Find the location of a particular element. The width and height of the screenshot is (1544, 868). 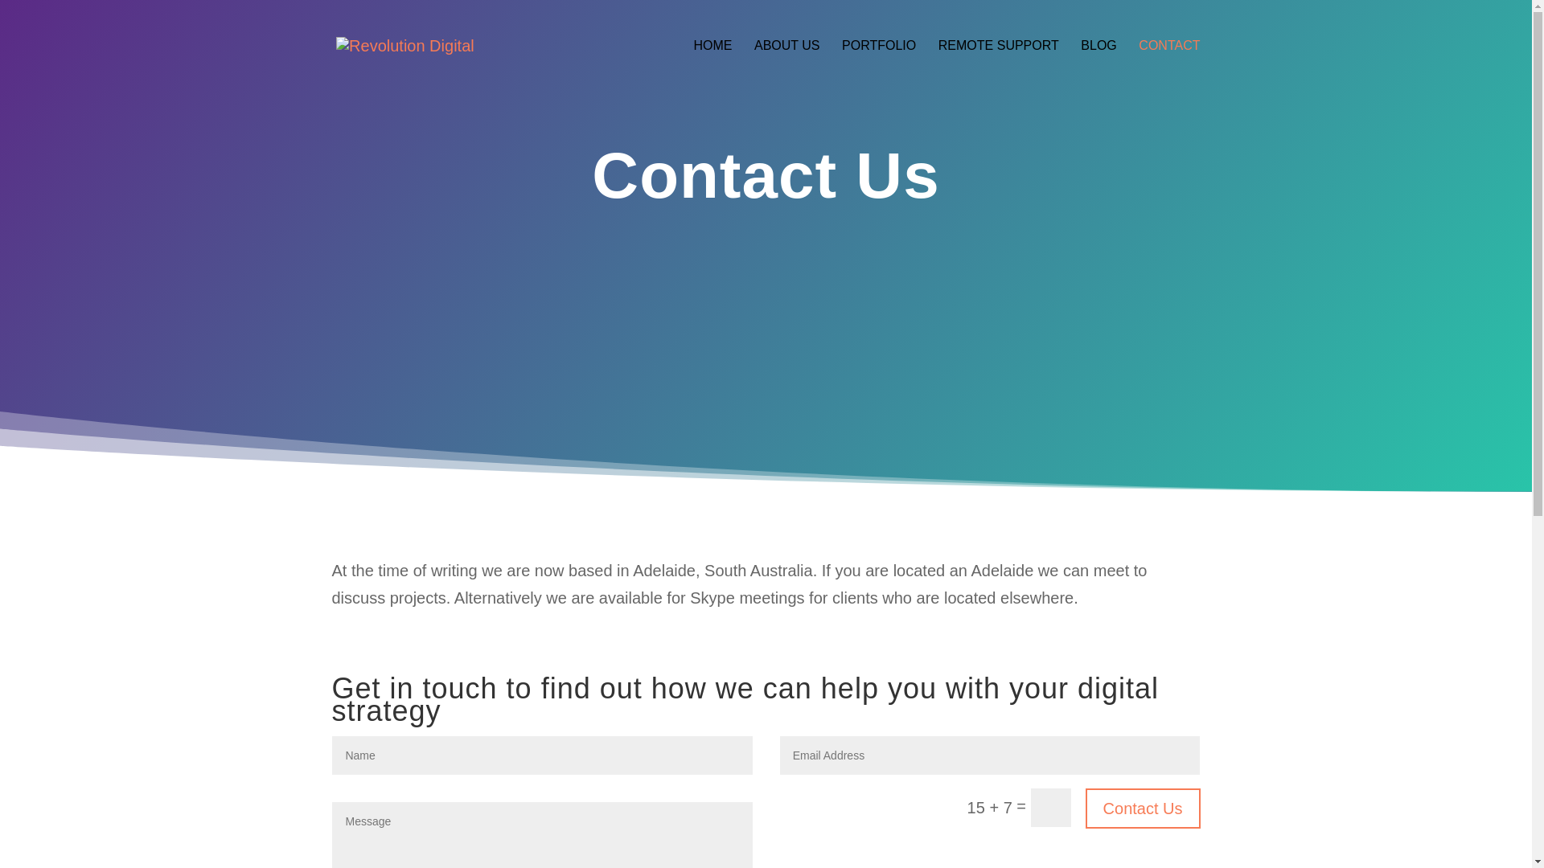

CONTACT is located at coordinates (1169, 66).